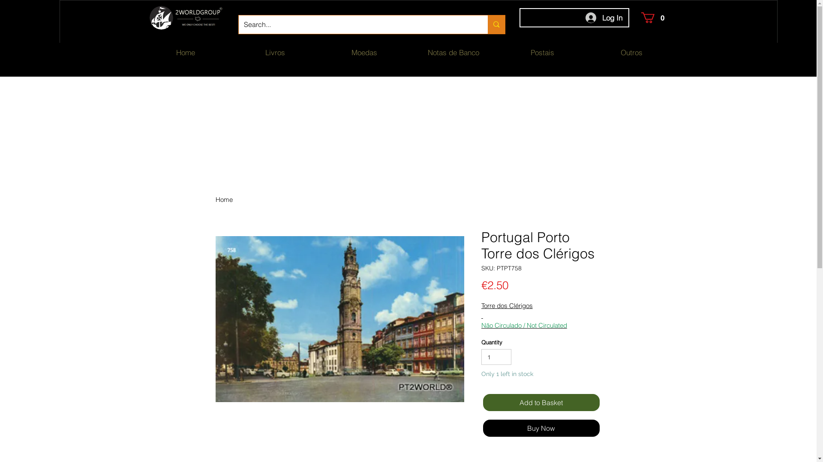 The height and width of the screenshot is (462, 823). I want to click on Livros, so click(275, 52).